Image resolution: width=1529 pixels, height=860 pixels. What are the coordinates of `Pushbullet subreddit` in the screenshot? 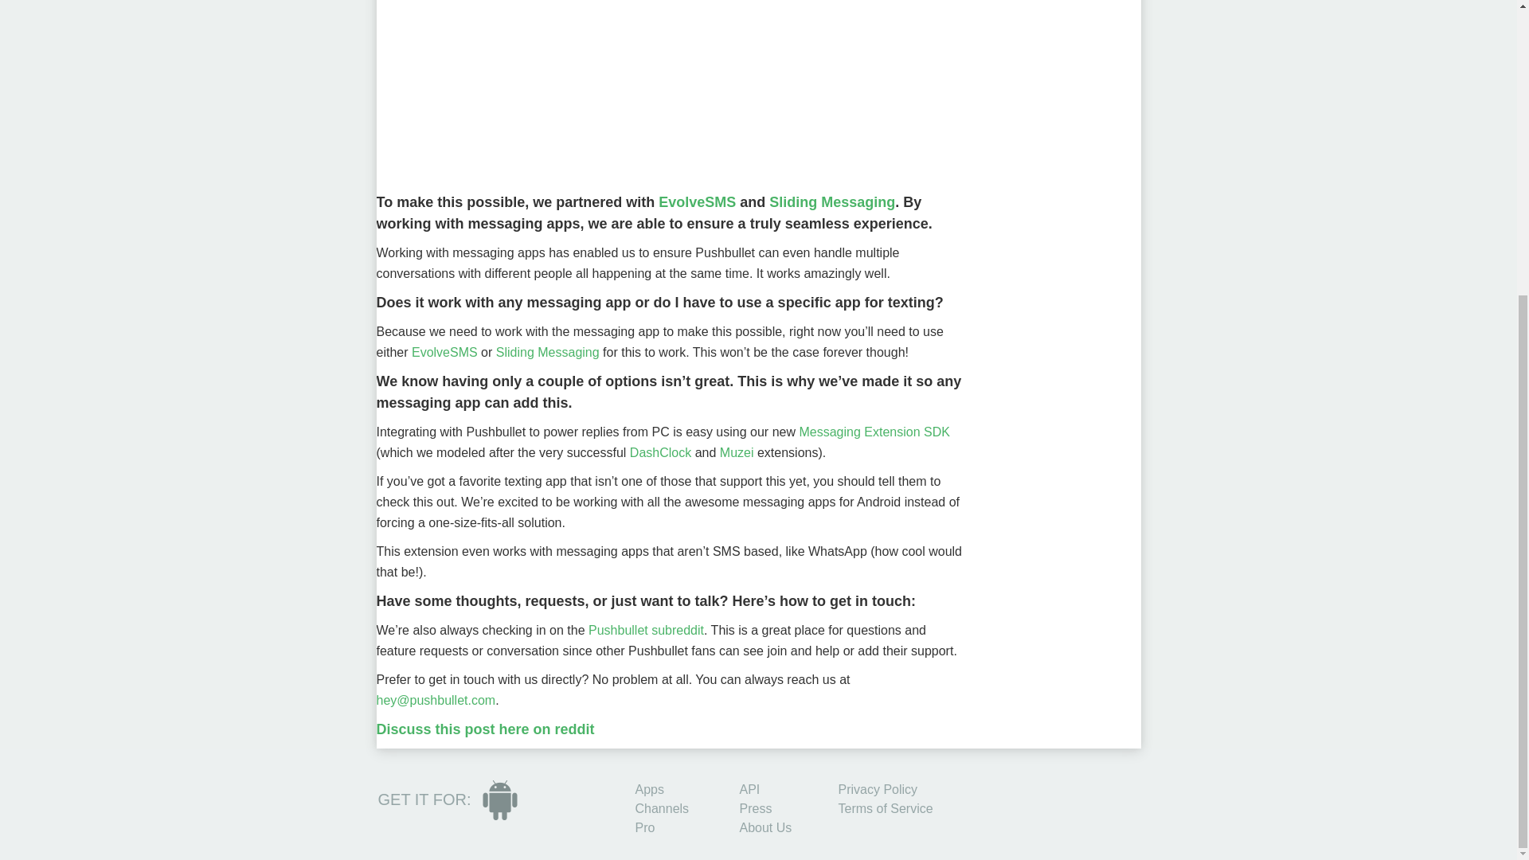 It's located at (646, 631).